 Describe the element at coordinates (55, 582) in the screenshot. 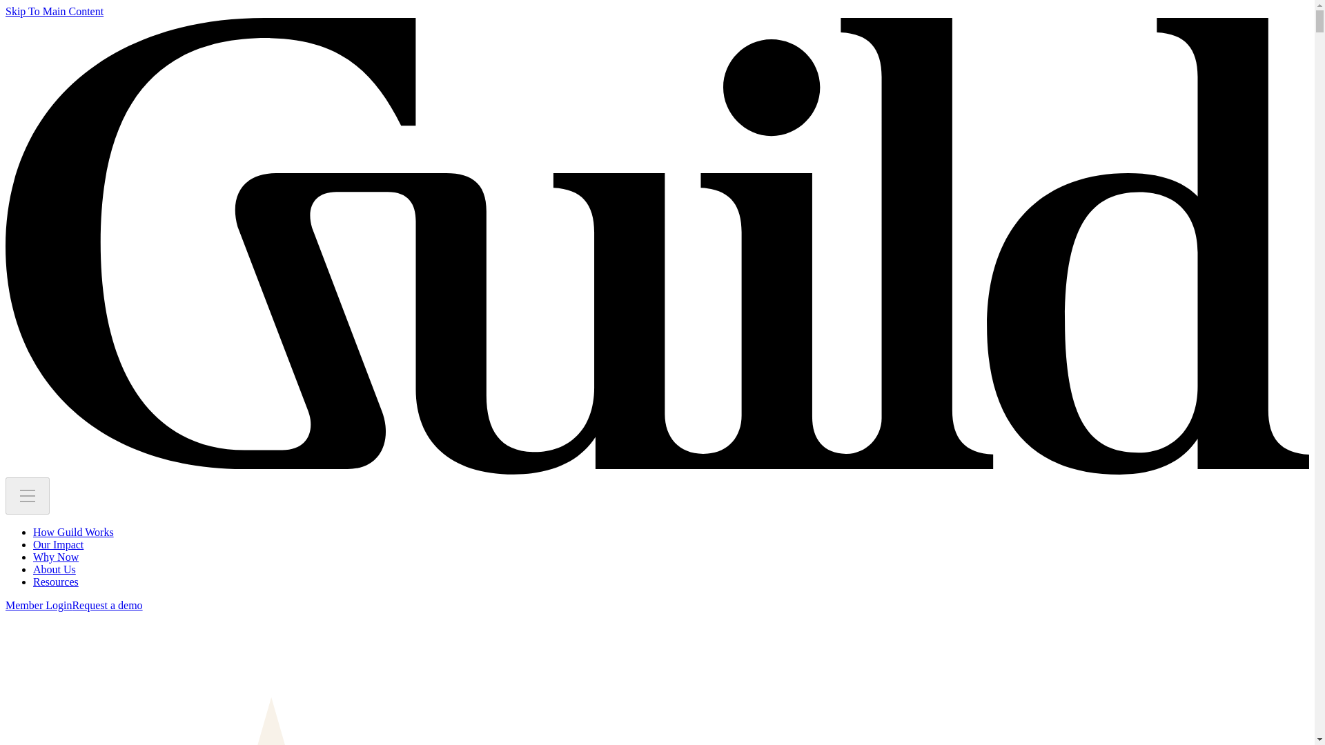

I see `Resources` at that location.